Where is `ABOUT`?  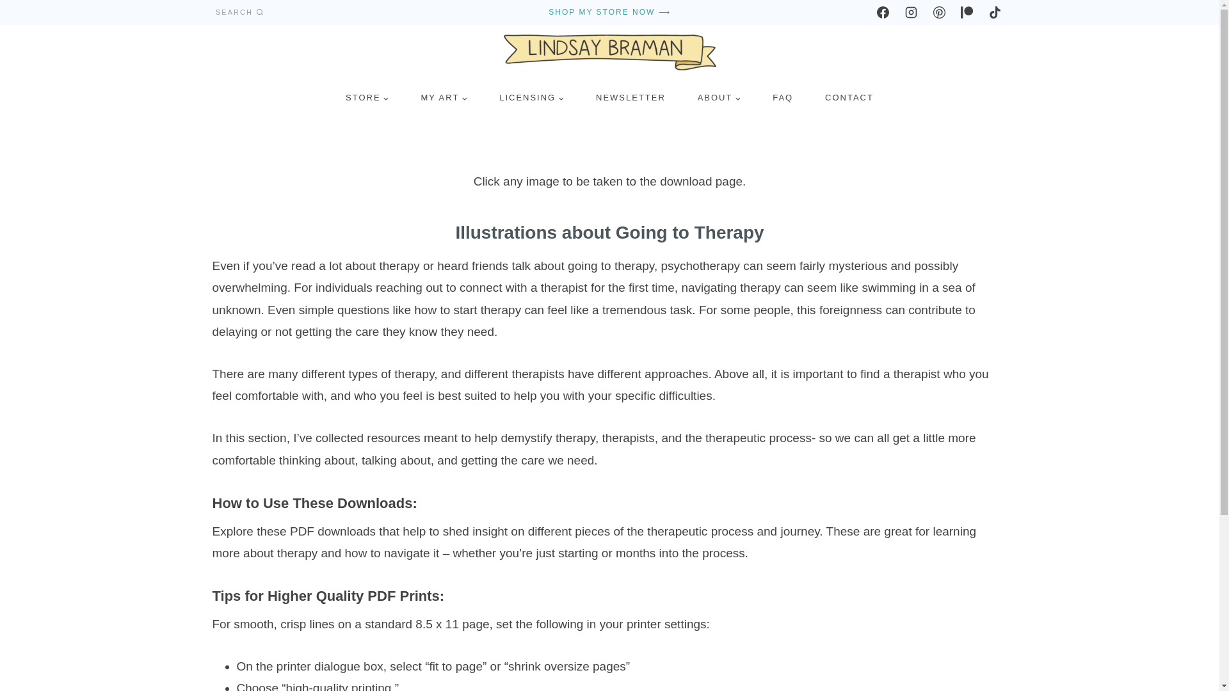 ABOUT is located at coordinates (719, 97).